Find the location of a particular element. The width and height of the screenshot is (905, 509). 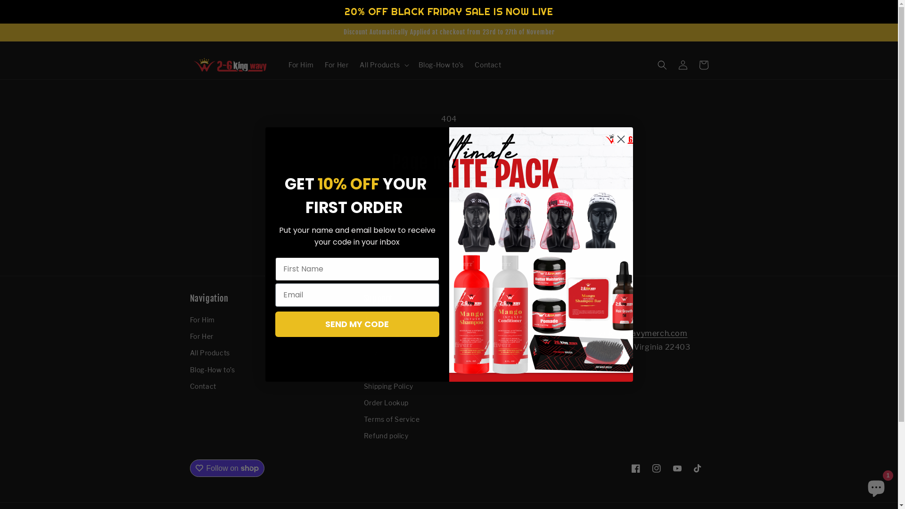

Terms of Service is located at coordinates (392, 419).